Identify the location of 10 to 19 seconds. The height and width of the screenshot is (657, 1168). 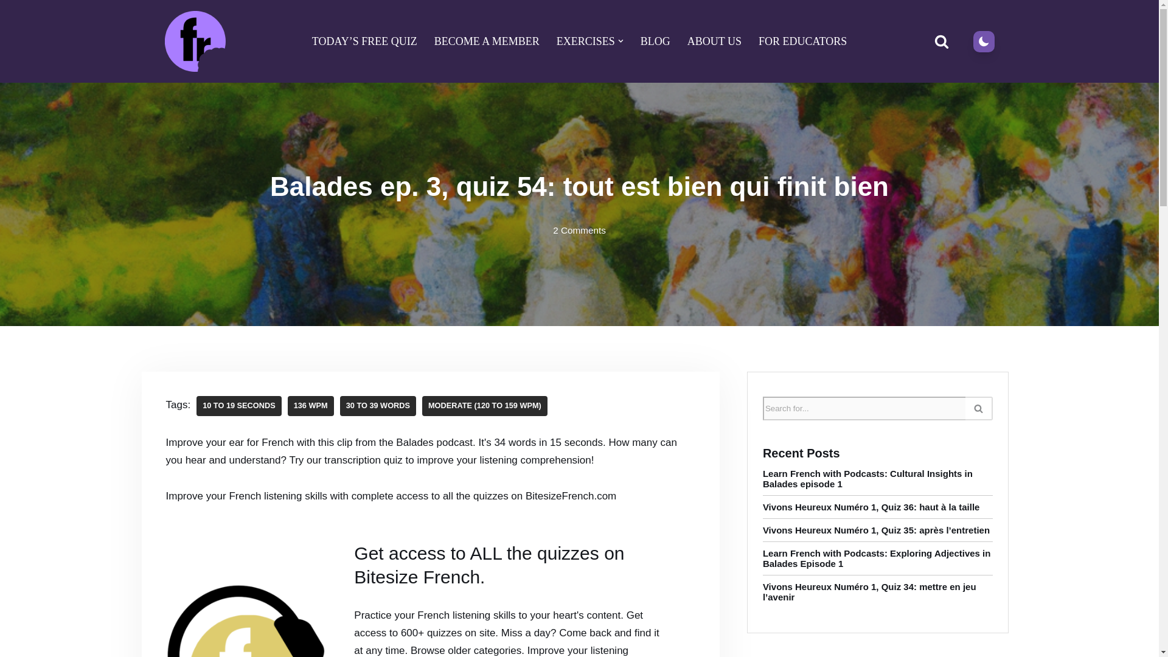
(238, 406).